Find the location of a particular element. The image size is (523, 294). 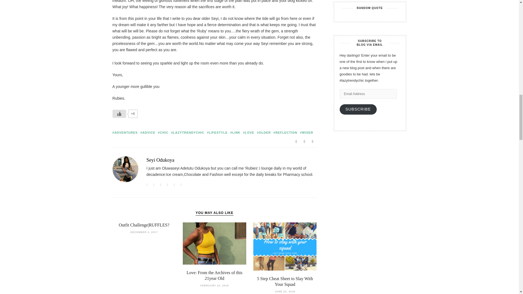

ADVENTURES is located at coordinates (125, 132).